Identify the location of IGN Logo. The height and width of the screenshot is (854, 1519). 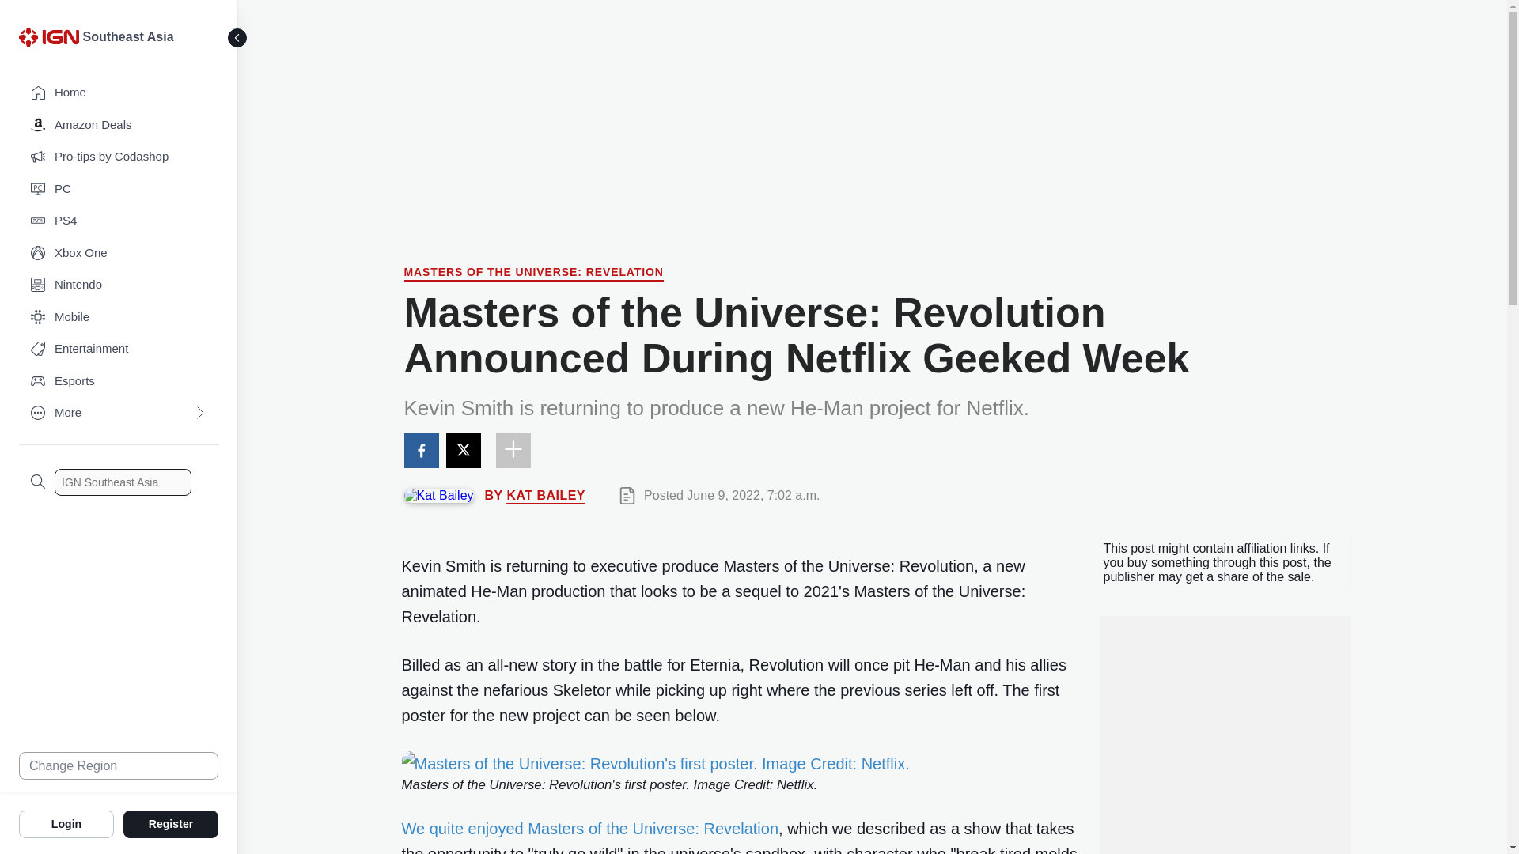
(48, 36).